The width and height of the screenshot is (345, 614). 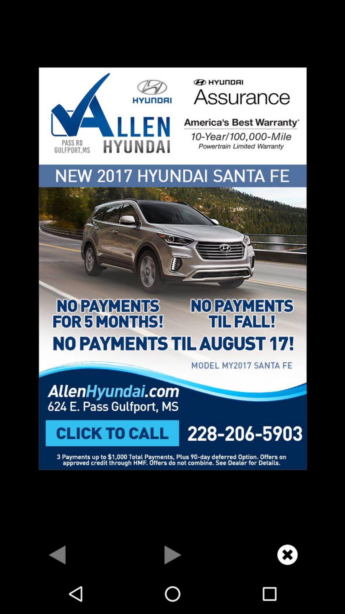 I want to click on go back, so click(x=57, y=555).